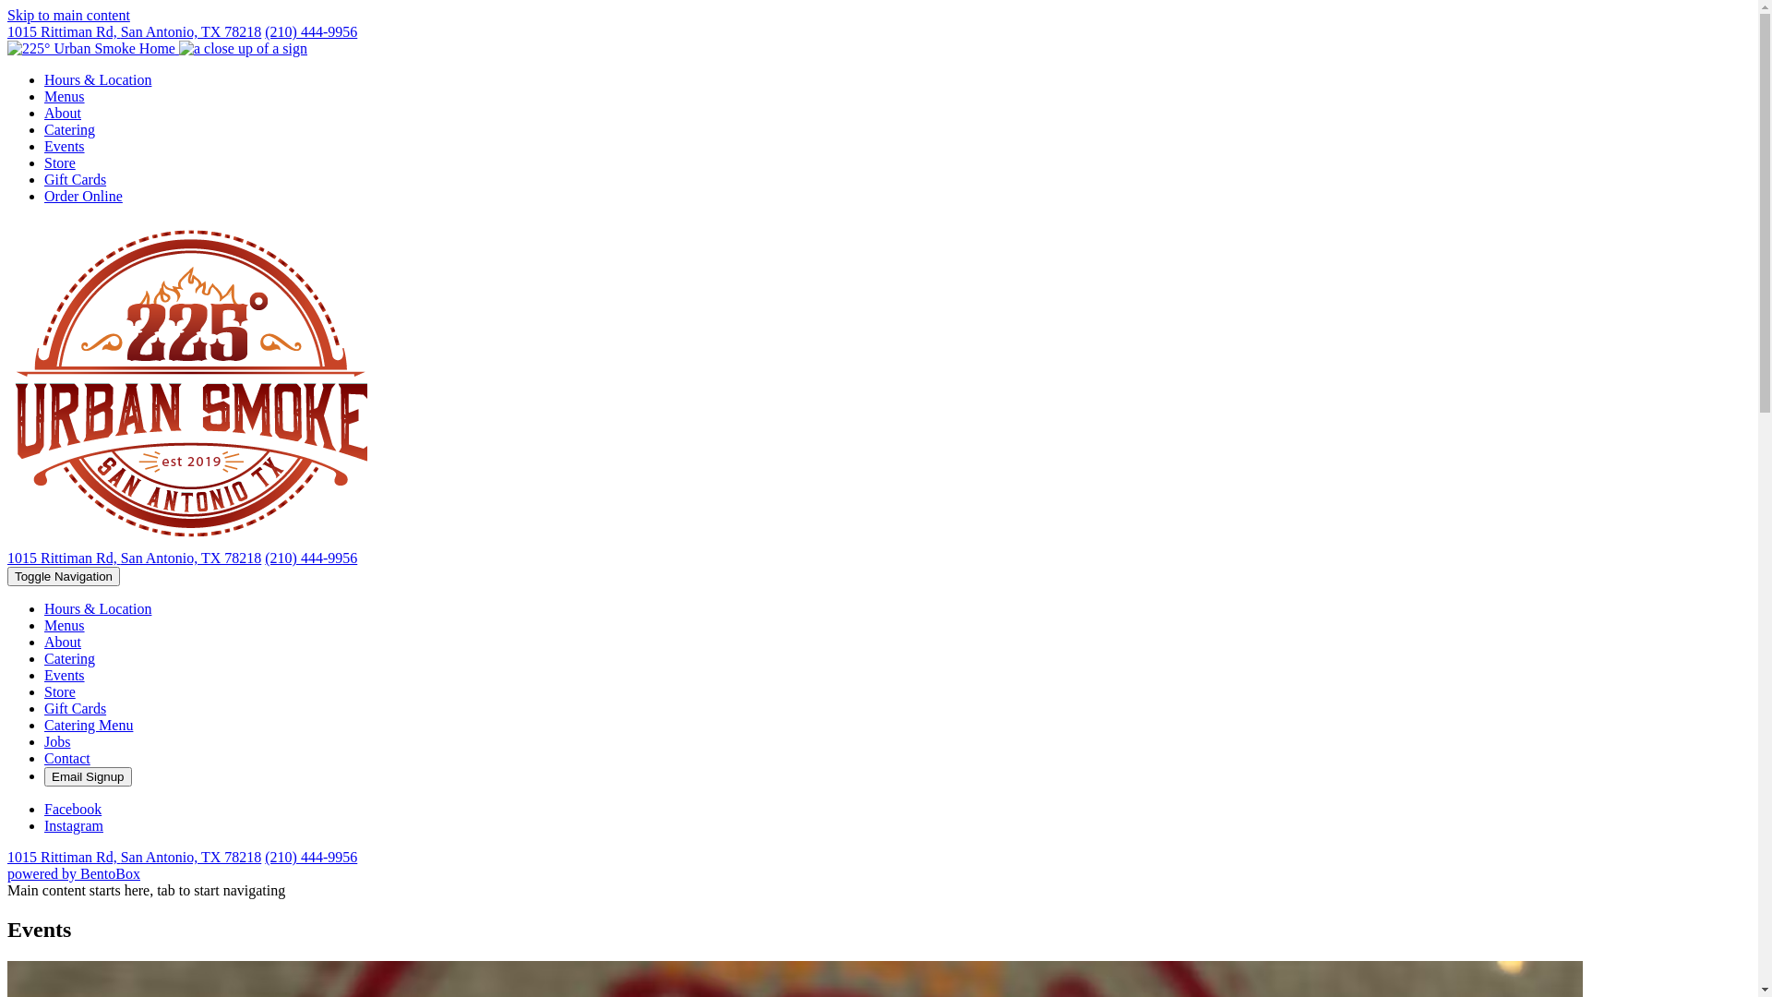  Describe the element at coordinates (64, 576) in the screenshot. I see `Toggle Navigation` at that location.